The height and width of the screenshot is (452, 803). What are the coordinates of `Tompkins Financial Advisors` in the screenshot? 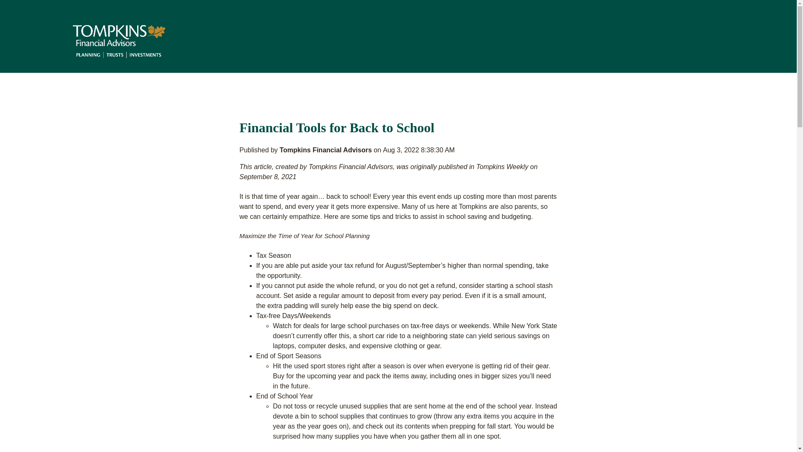 It's located at (119, 42).